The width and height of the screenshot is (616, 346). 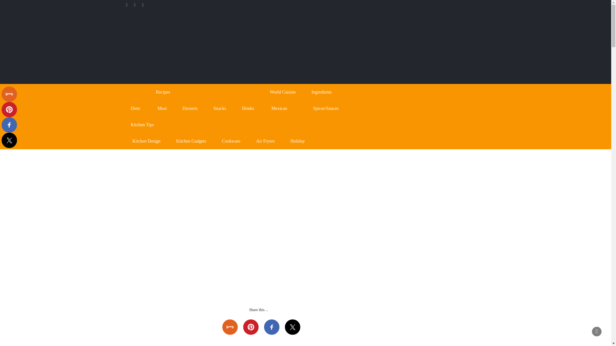 What do you see at coordinates (325, 92) in the screenshot?
I see `Ingredients` at bounding box center [325, 92].